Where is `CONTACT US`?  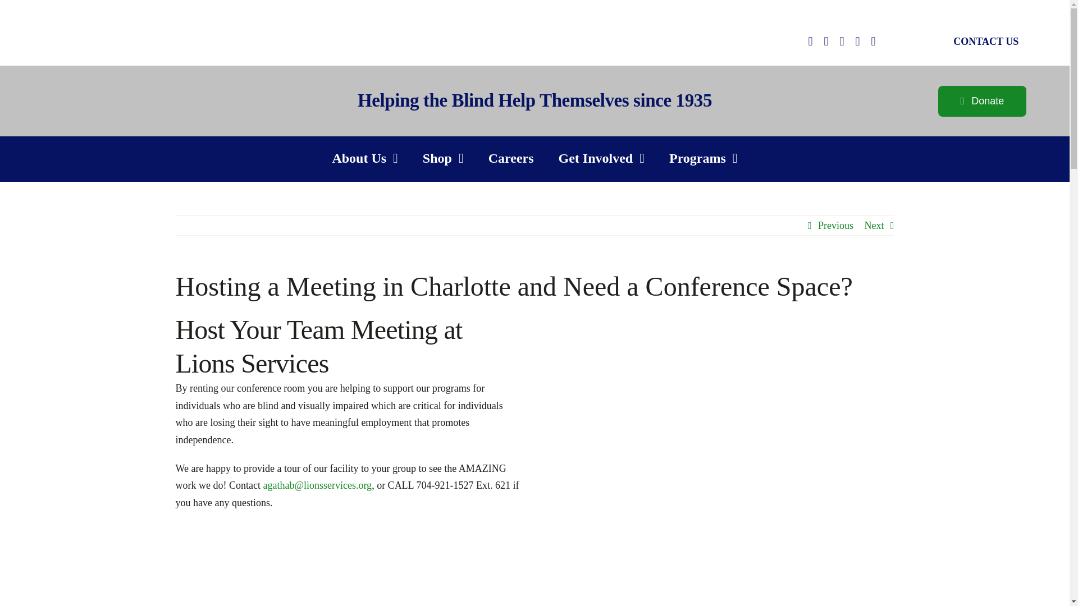 CONTACT US is located at coordinates (986, 42).